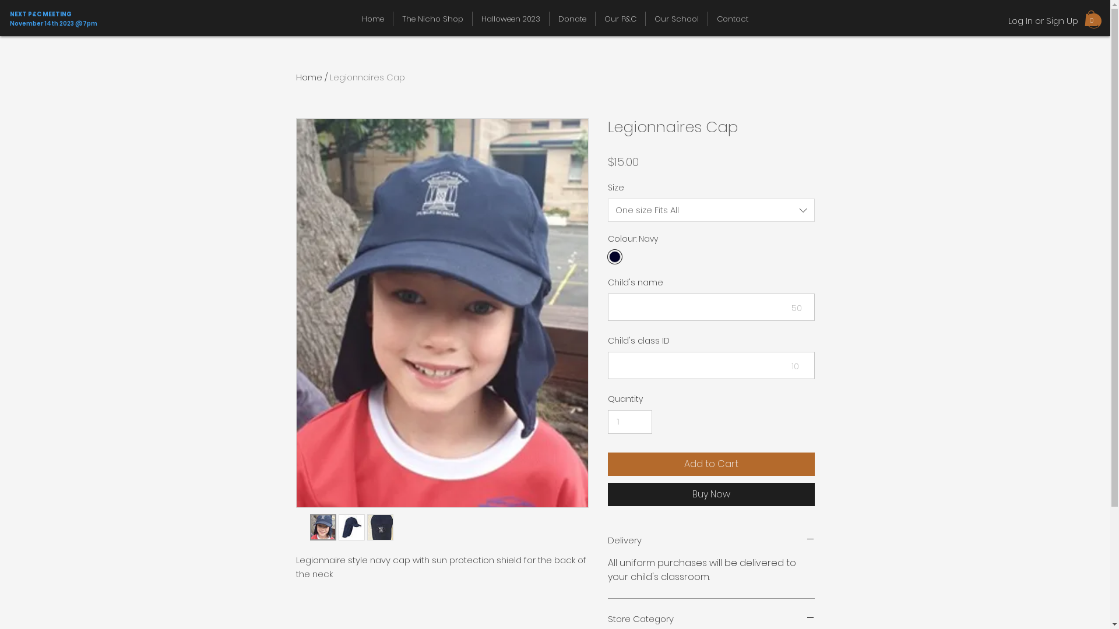  Describe the element at coordinates (1055, 20) in the screenshot. I see `Log In or Sign Up` at that location.